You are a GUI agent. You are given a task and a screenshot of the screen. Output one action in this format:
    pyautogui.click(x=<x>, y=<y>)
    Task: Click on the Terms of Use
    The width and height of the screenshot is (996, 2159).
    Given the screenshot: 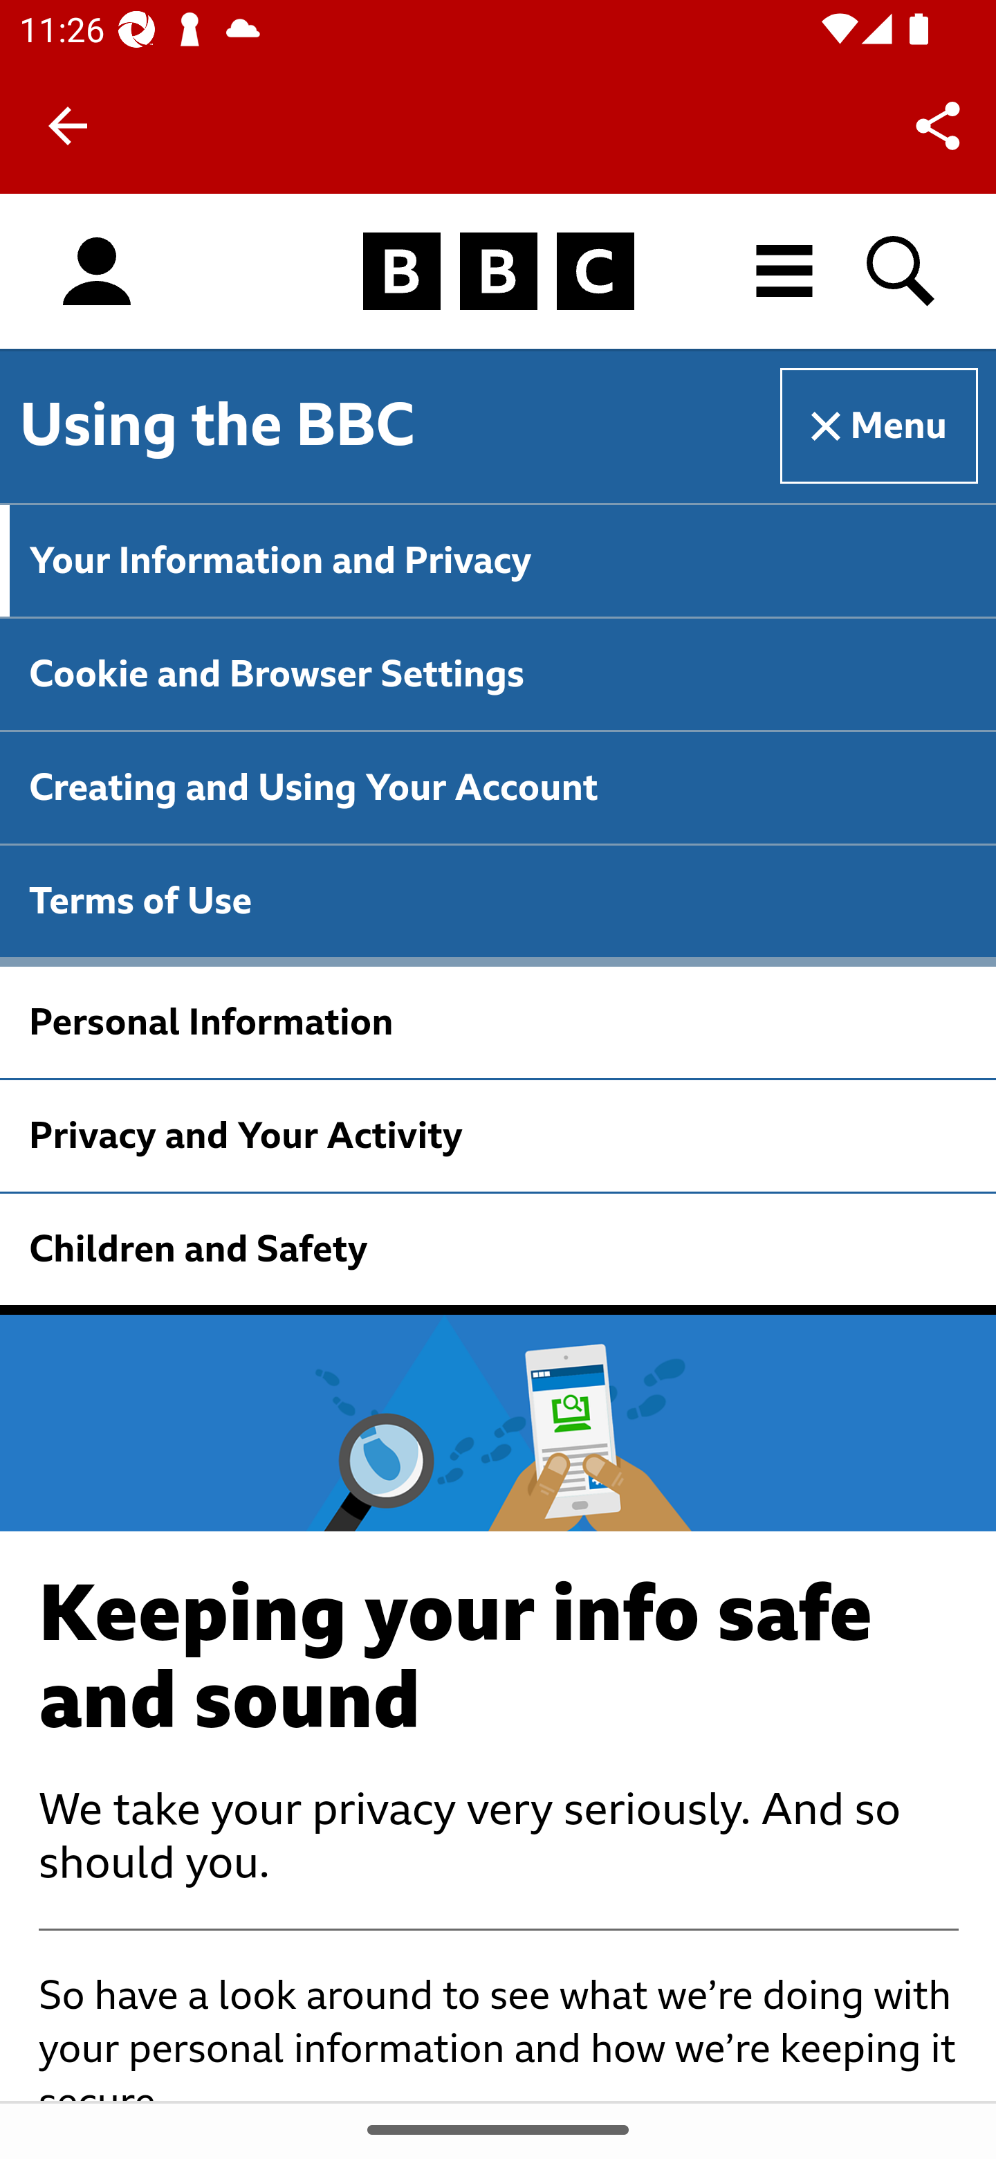 What is the action you would take?
    pyautogui.click(x=498, y=901)
    